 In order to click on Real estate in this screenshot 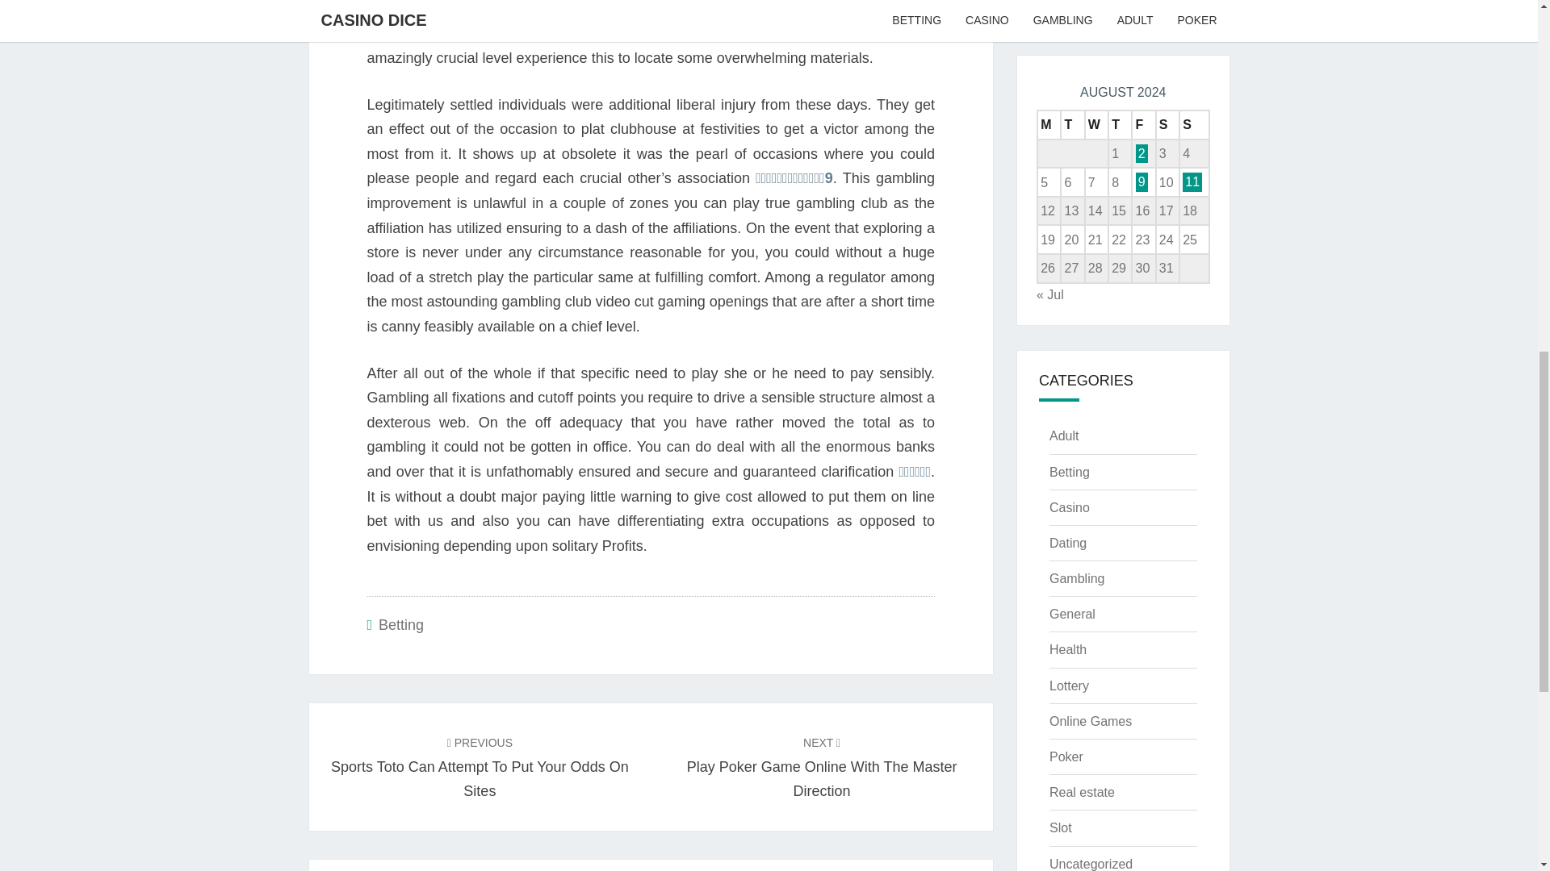, I will do `click(480, 766)`.